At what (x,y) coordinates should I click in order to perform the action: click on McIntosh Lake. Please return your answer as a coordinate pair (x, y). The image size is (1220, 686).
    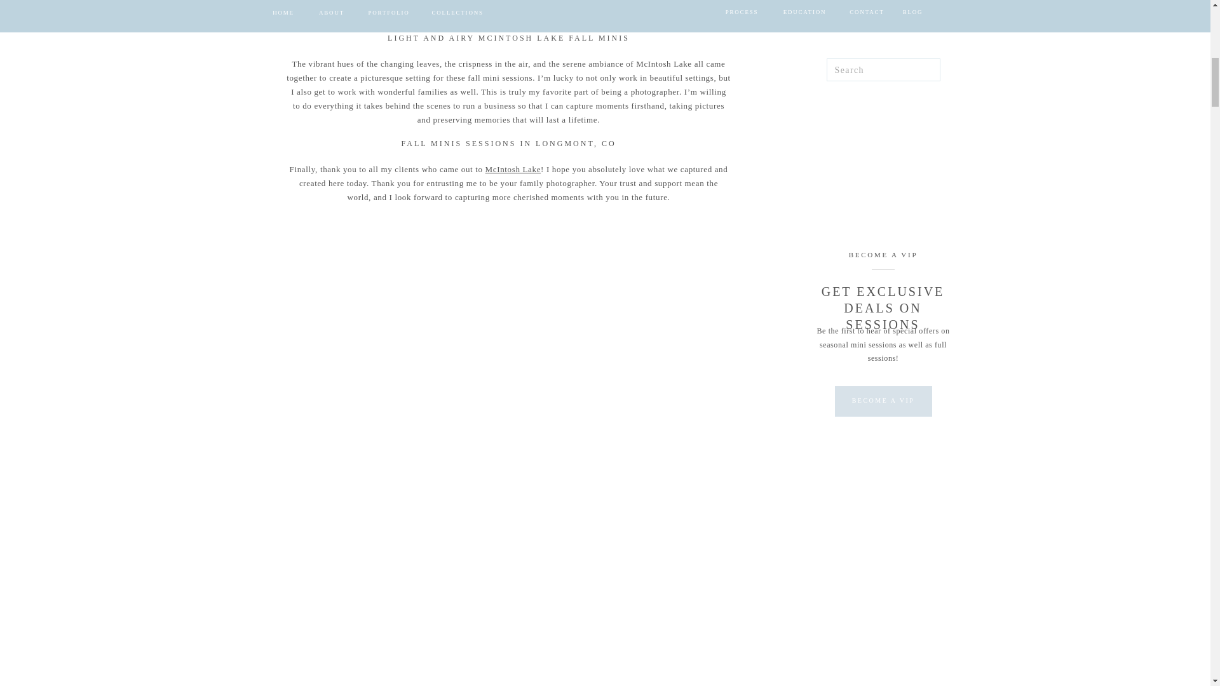
    Looking at the image, I should click on (513, 169).